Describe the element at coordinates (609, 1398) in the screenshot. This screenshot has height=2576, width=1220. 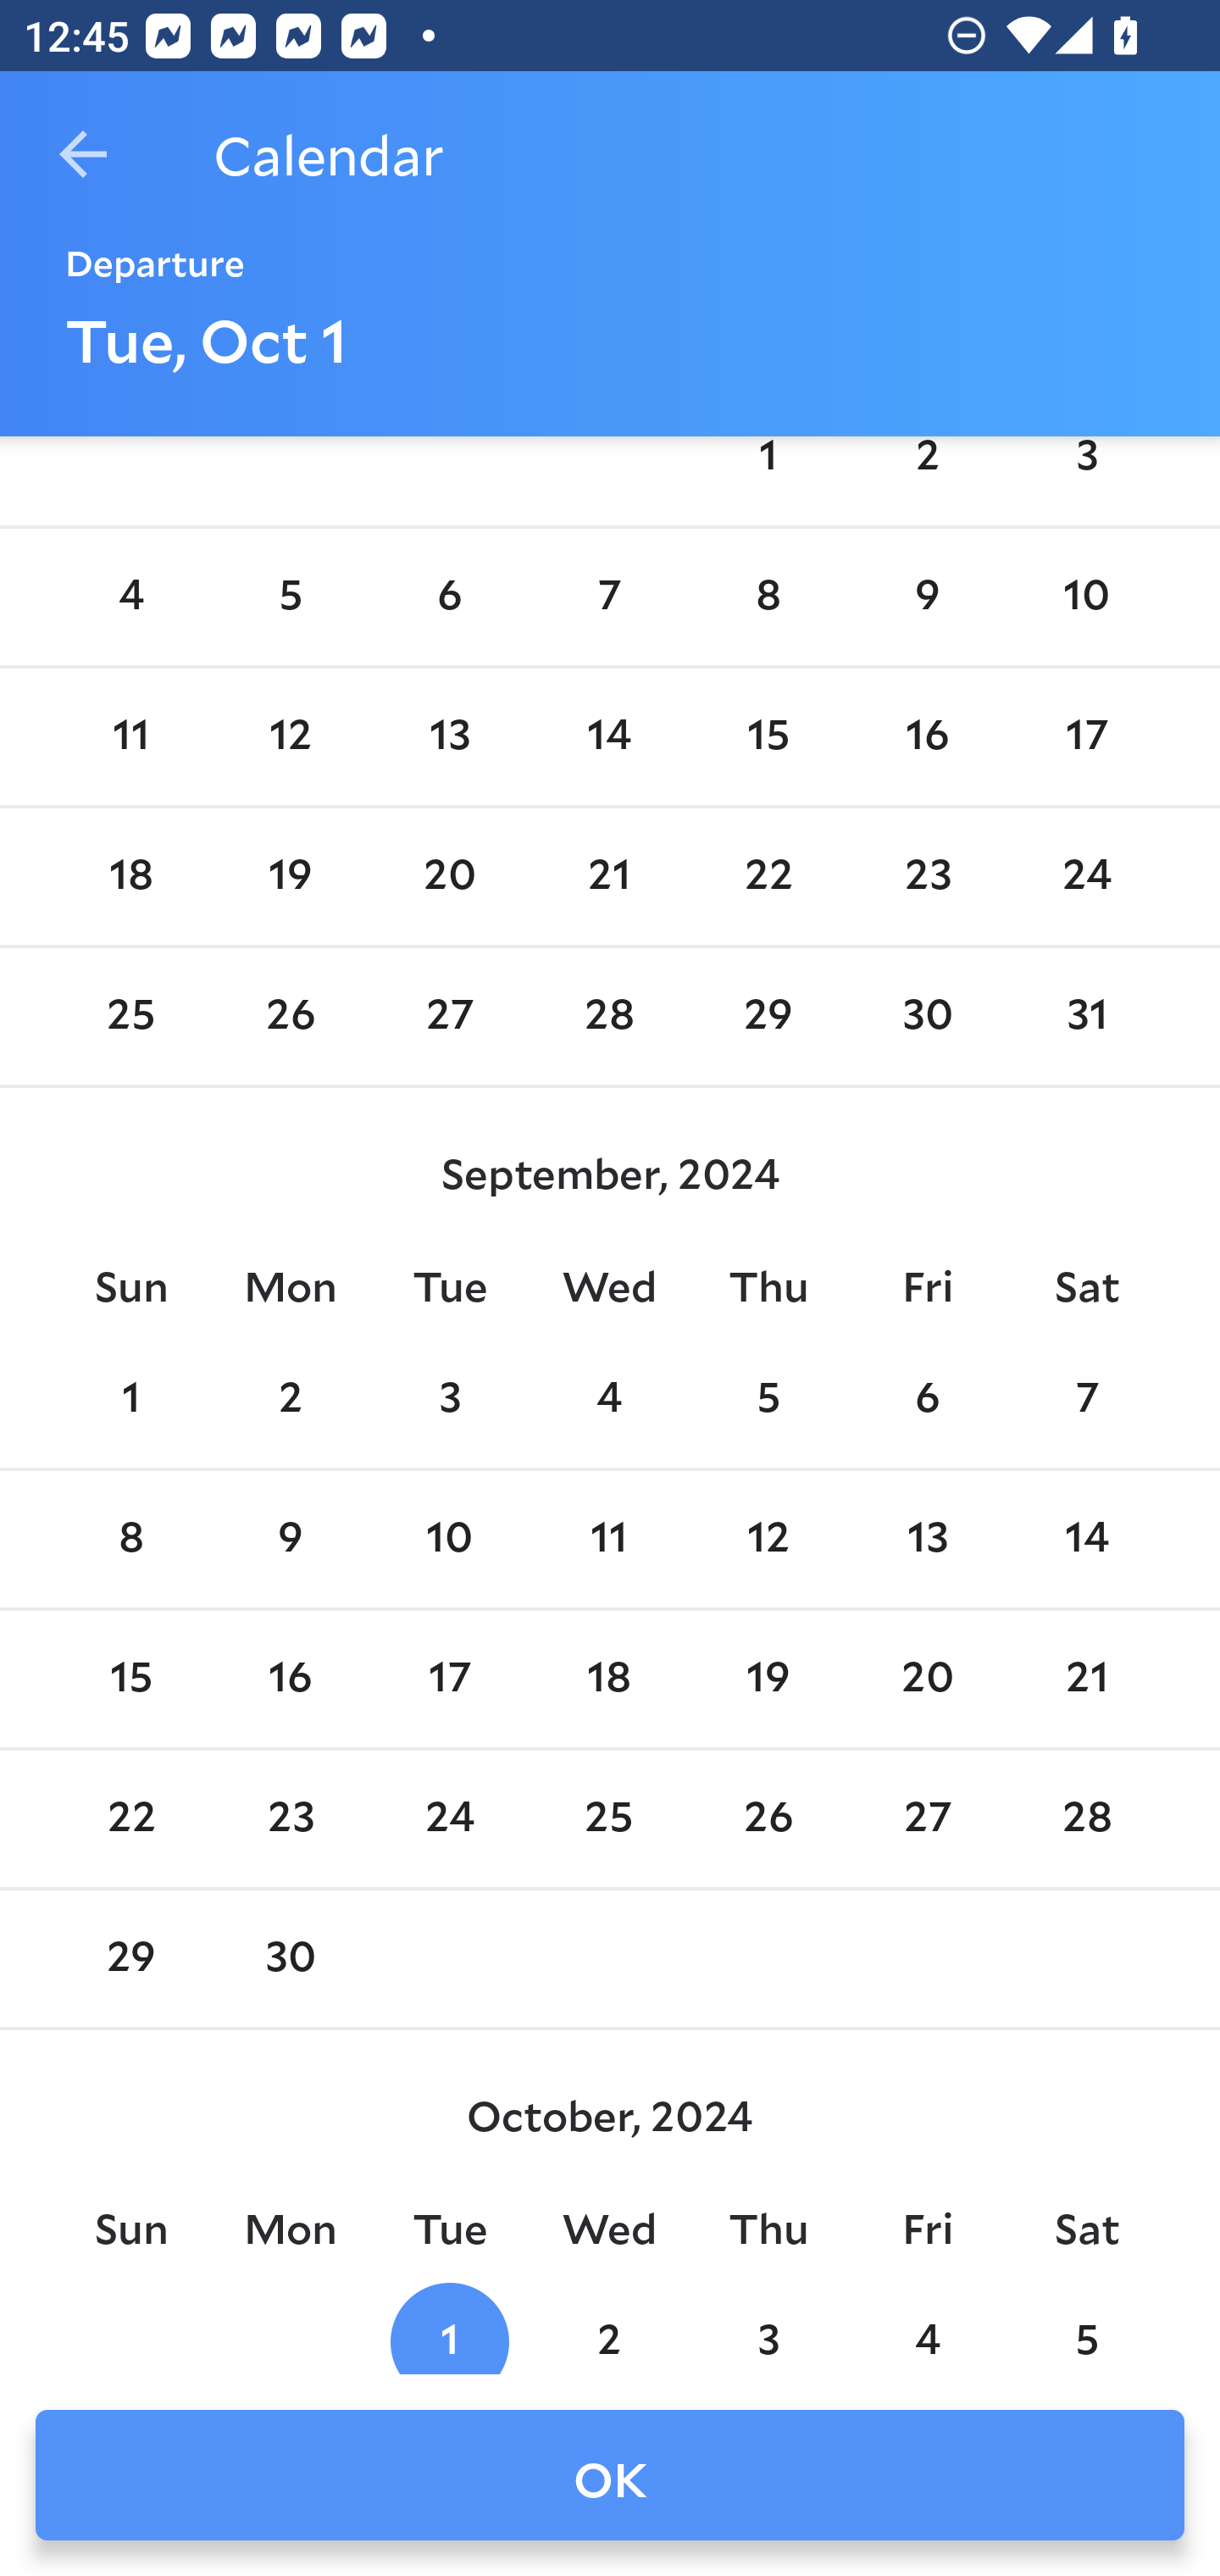
I see `4` at that location.